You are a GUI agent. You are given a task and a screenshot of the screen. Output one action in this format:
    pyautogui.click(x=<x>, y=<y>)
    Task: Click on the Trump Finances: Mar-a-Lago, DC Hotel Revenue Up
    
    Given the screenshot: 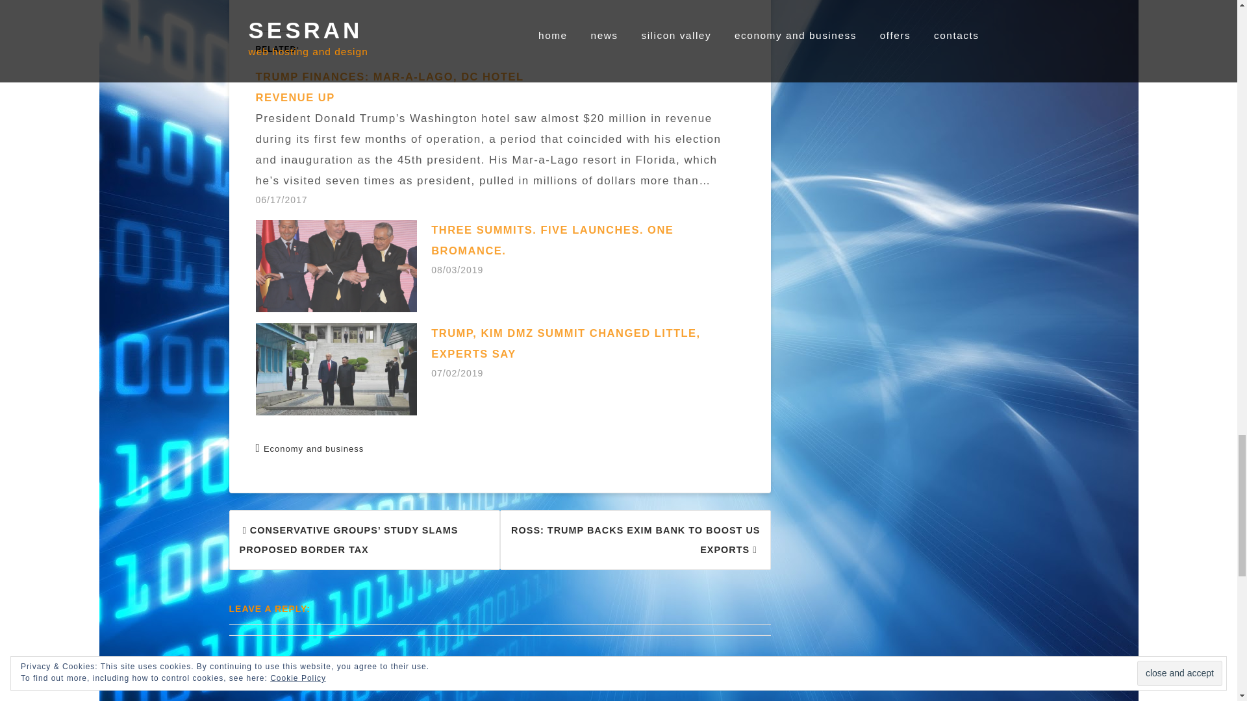 What is the action you would take?
    pyautogui.click(x=390, y=87)
    